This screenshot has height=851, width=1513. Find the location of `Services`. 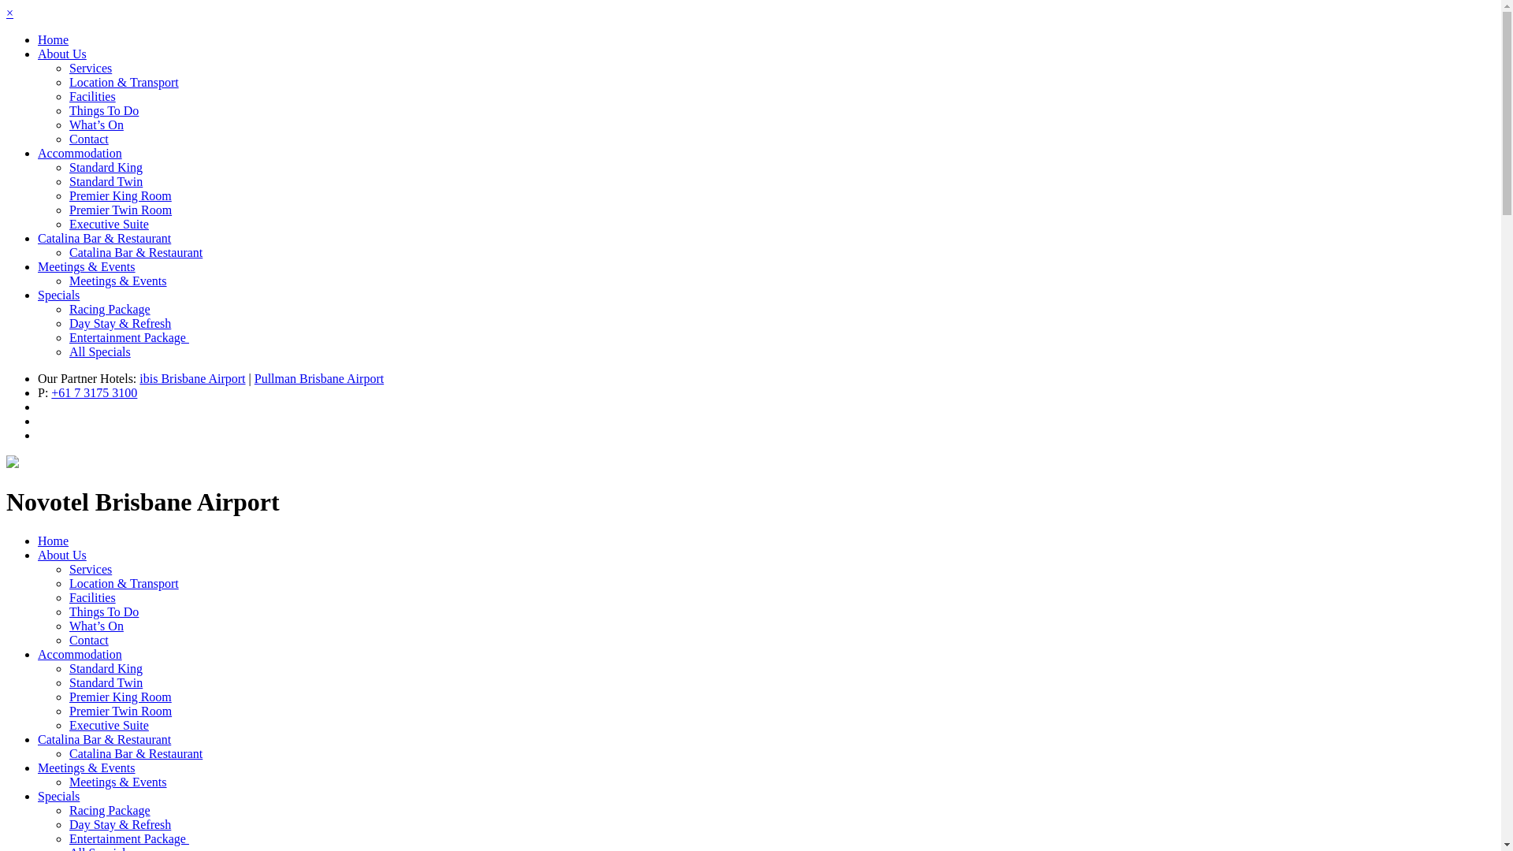

Services is located at coordinates (91, 569).